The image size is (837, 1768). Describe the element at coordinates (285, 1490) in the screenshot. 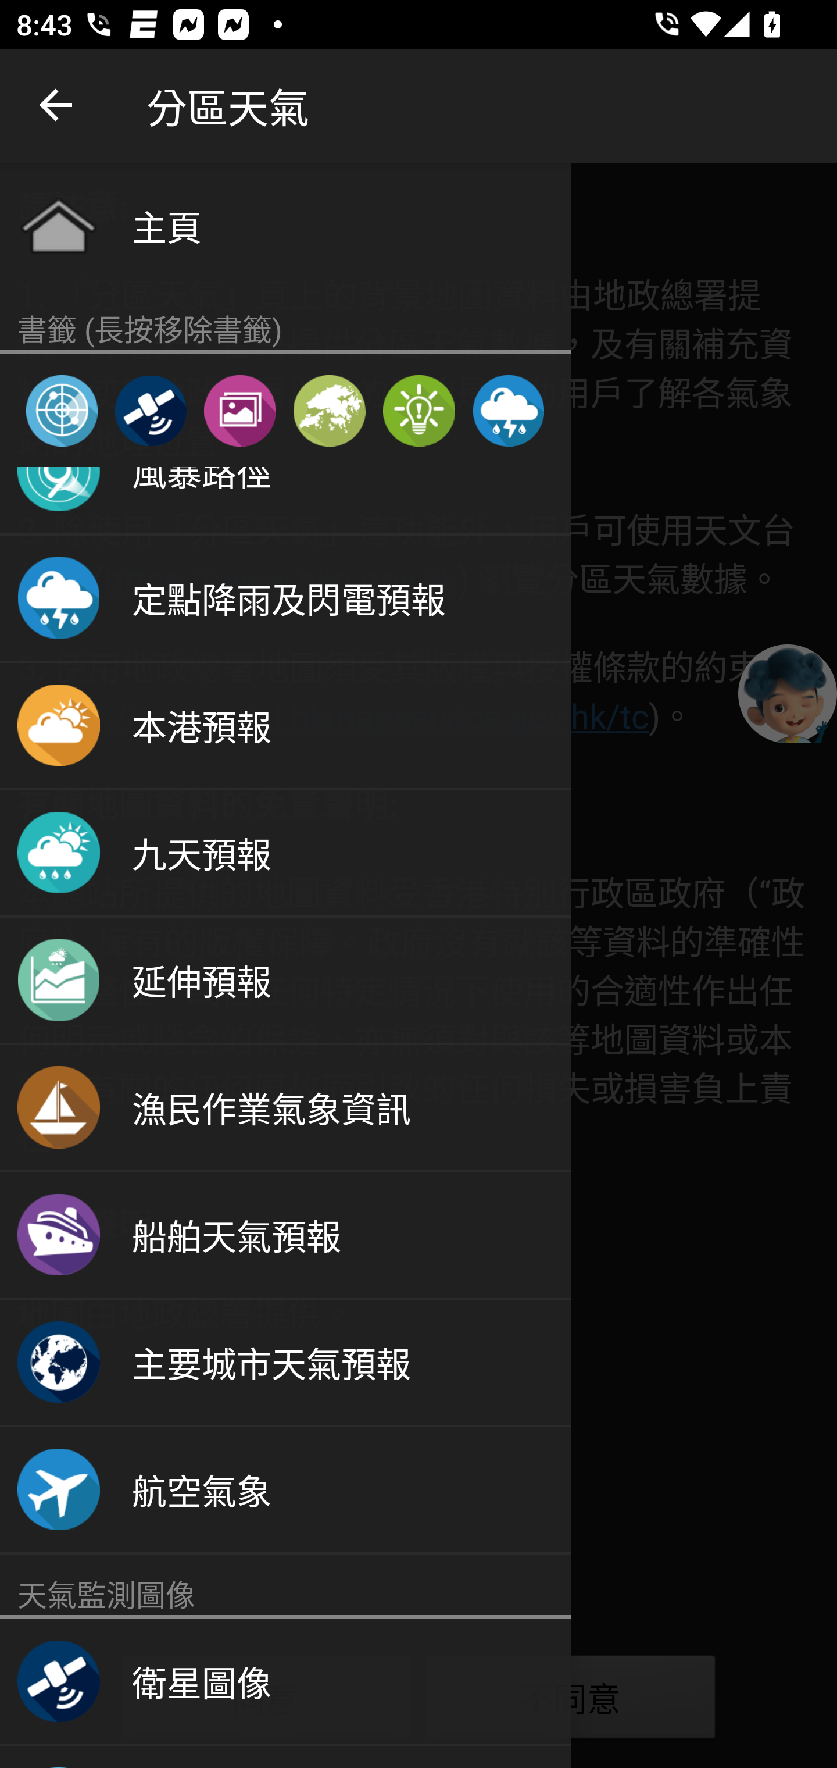

I see `航空氣象` at that location.